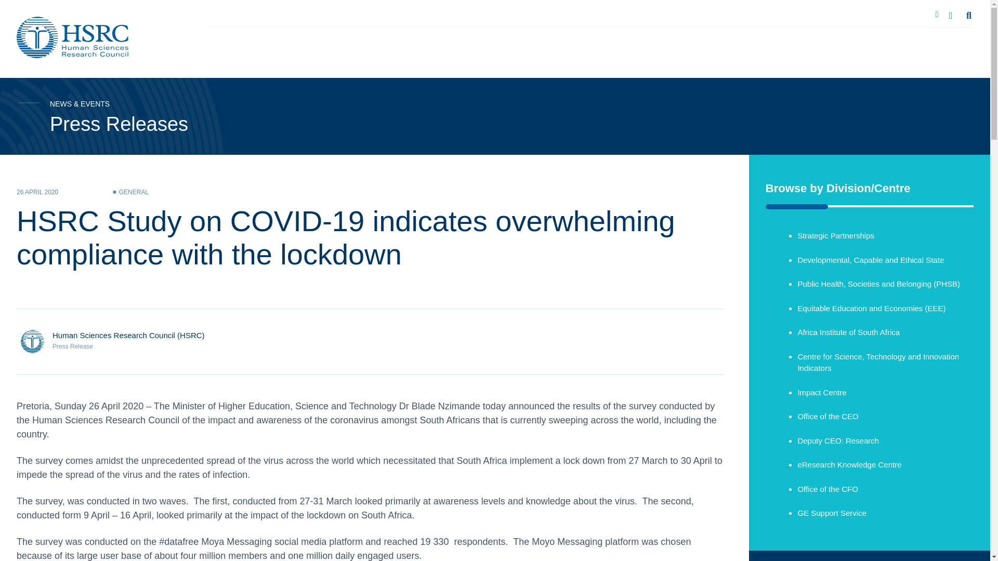  Describe the element at coordinates (871, 260) in the screenshot. I see `Developmental, Capable and Ethical State` at that location.